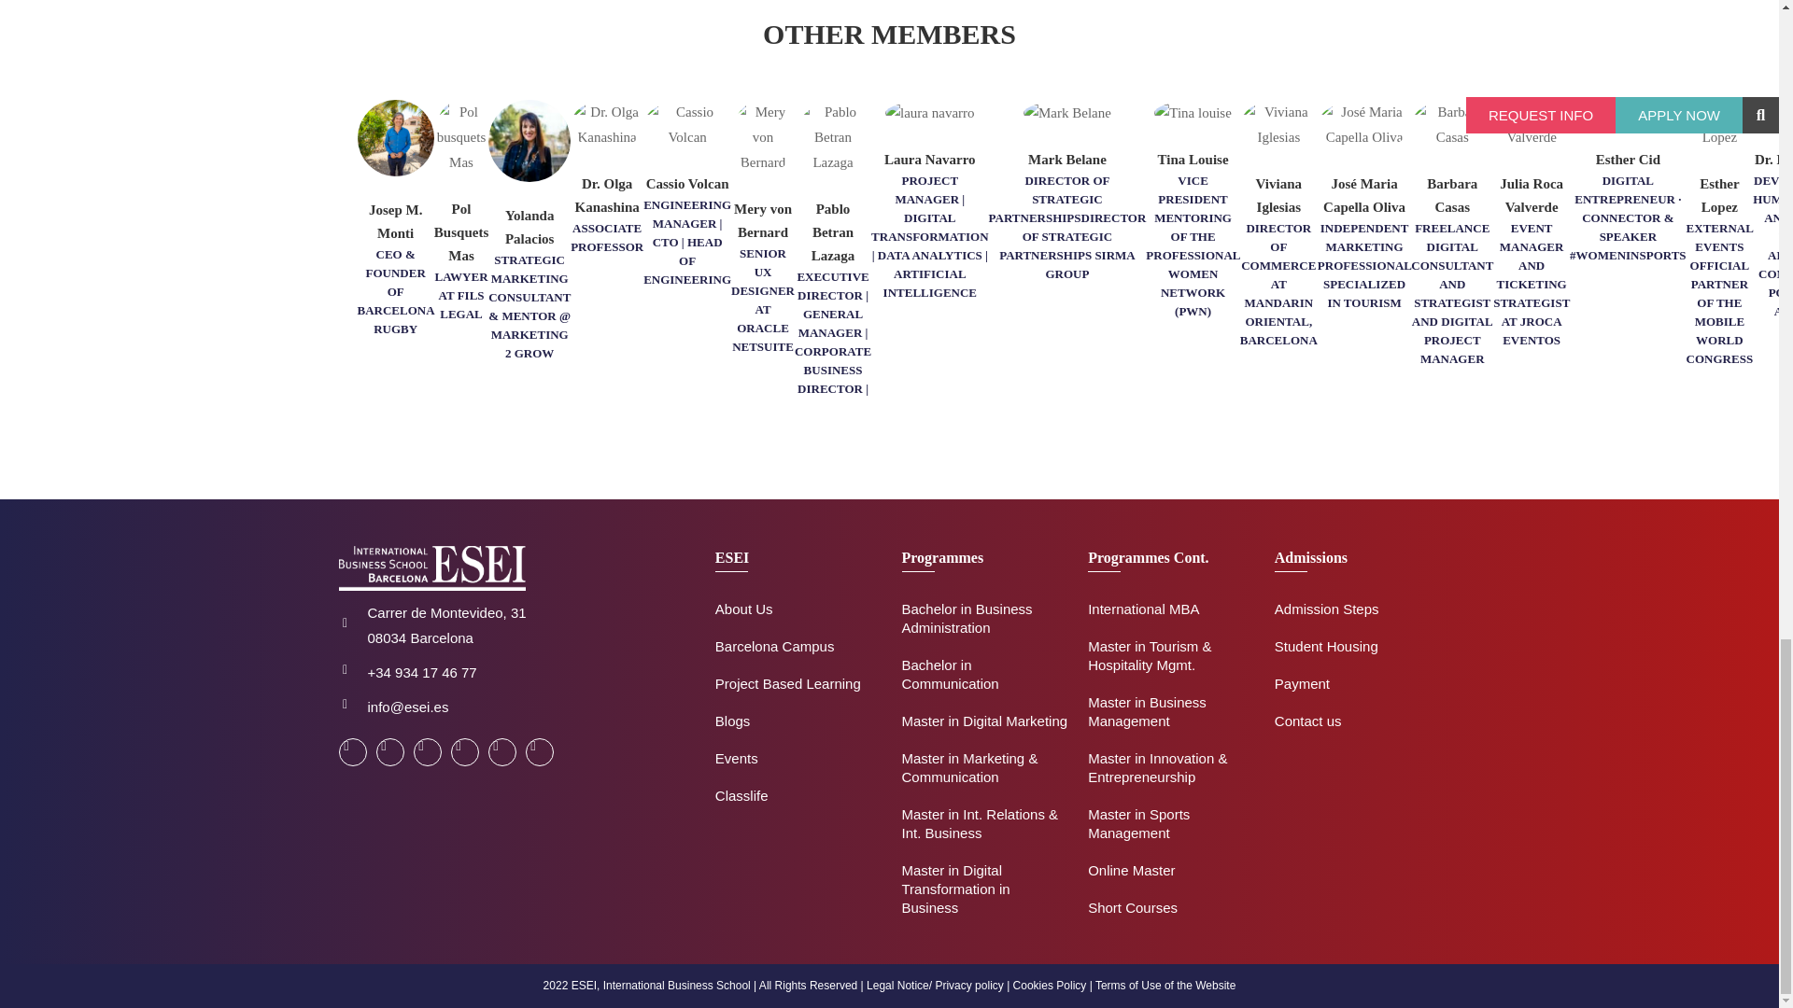 The height and width of the screenshot is (1008, 1793). I want to click on Dr. Olga Kanashina, so click(607, 124).